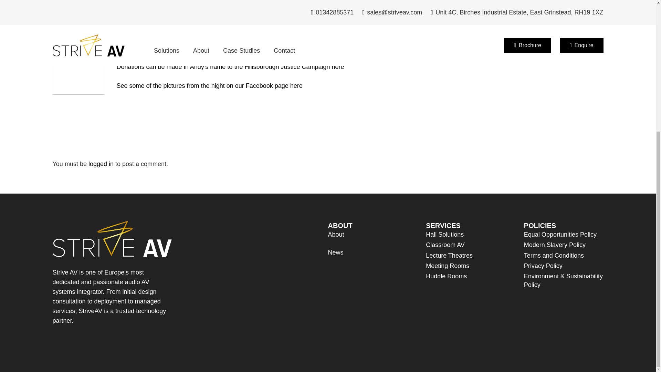  What do you see at coordinates (336, 34) in the screenshot?
I see `About` at bounding box center [336, 34].